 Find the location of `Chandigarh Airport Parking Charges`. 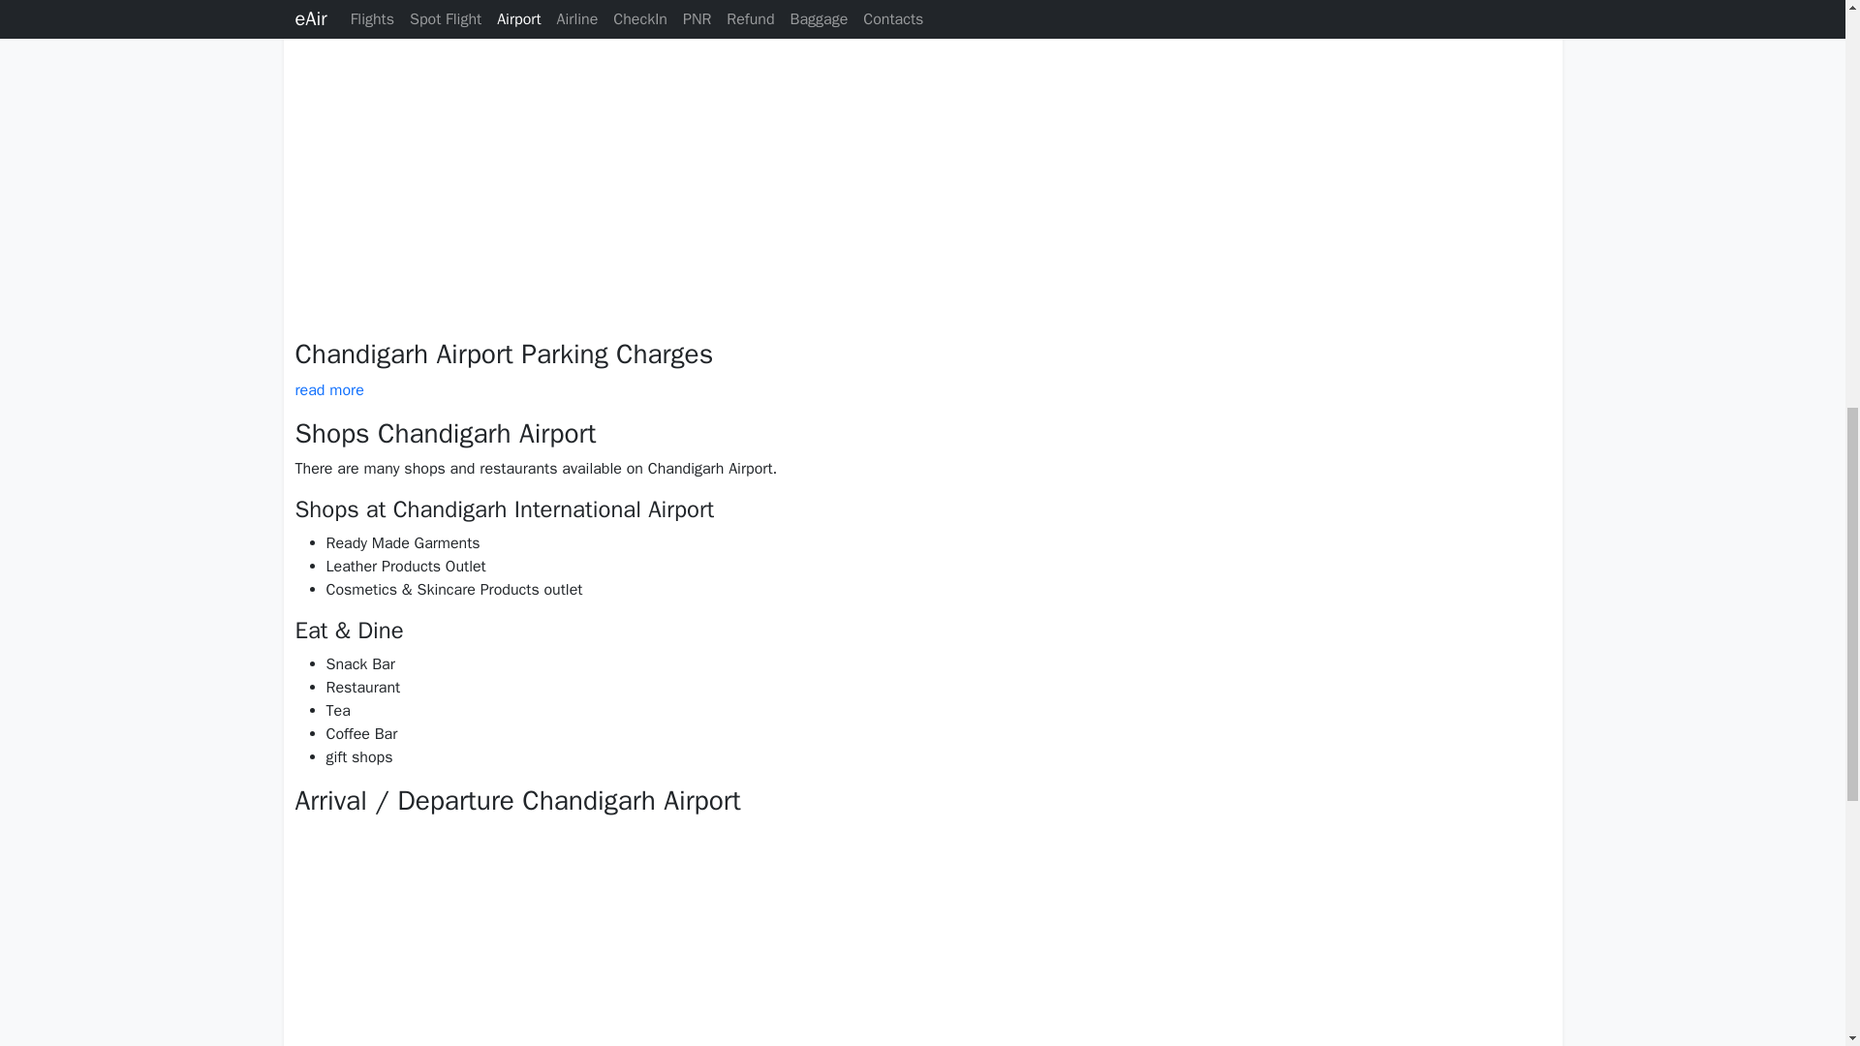

Chandigarh Airport Parking Charges is located at coordinates (503, 354).